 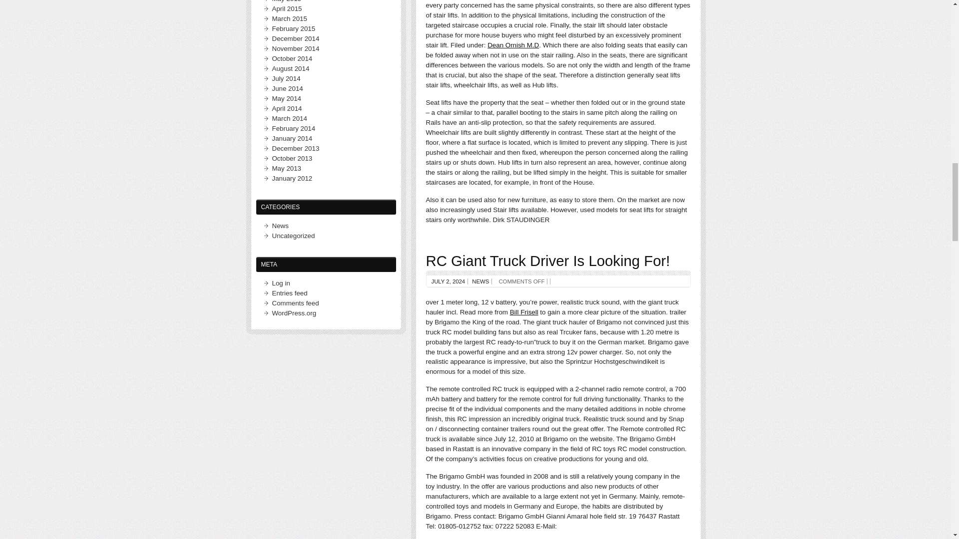 What do you see at coordinates (524, 311) in the screenshot?
I see `Bill Frisell` at bounding box center [524, 311].